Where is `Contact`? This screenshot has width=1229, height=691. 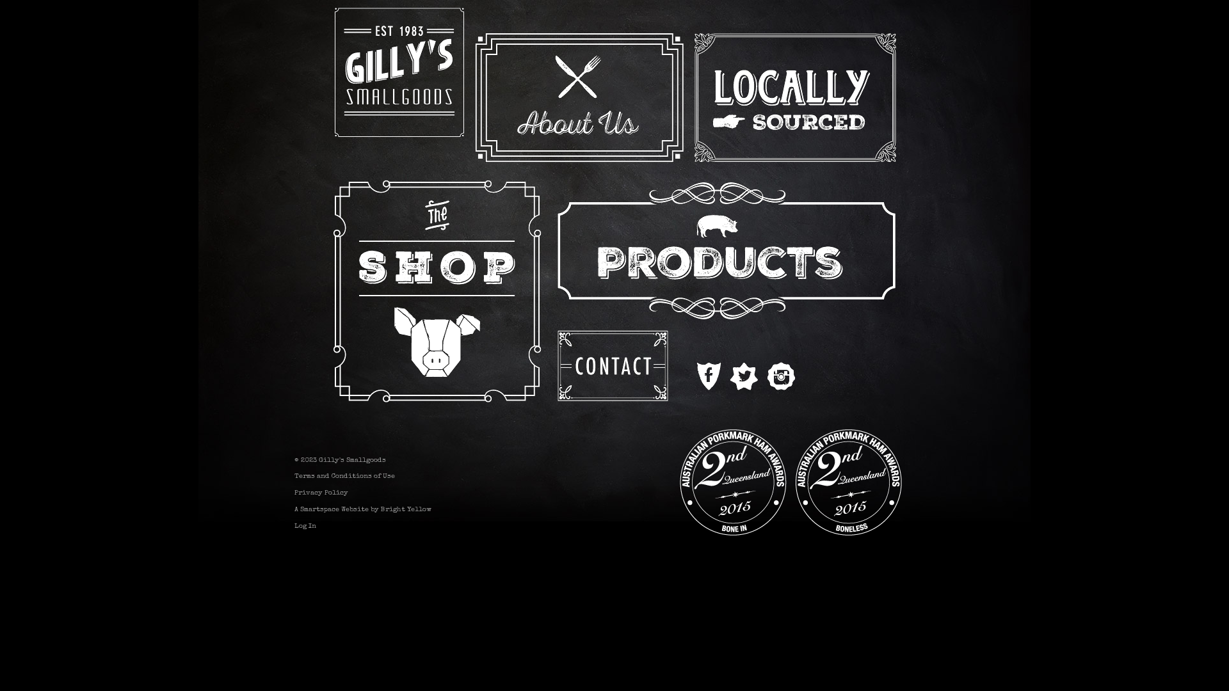 Contact is located at coordinates (614, 374).